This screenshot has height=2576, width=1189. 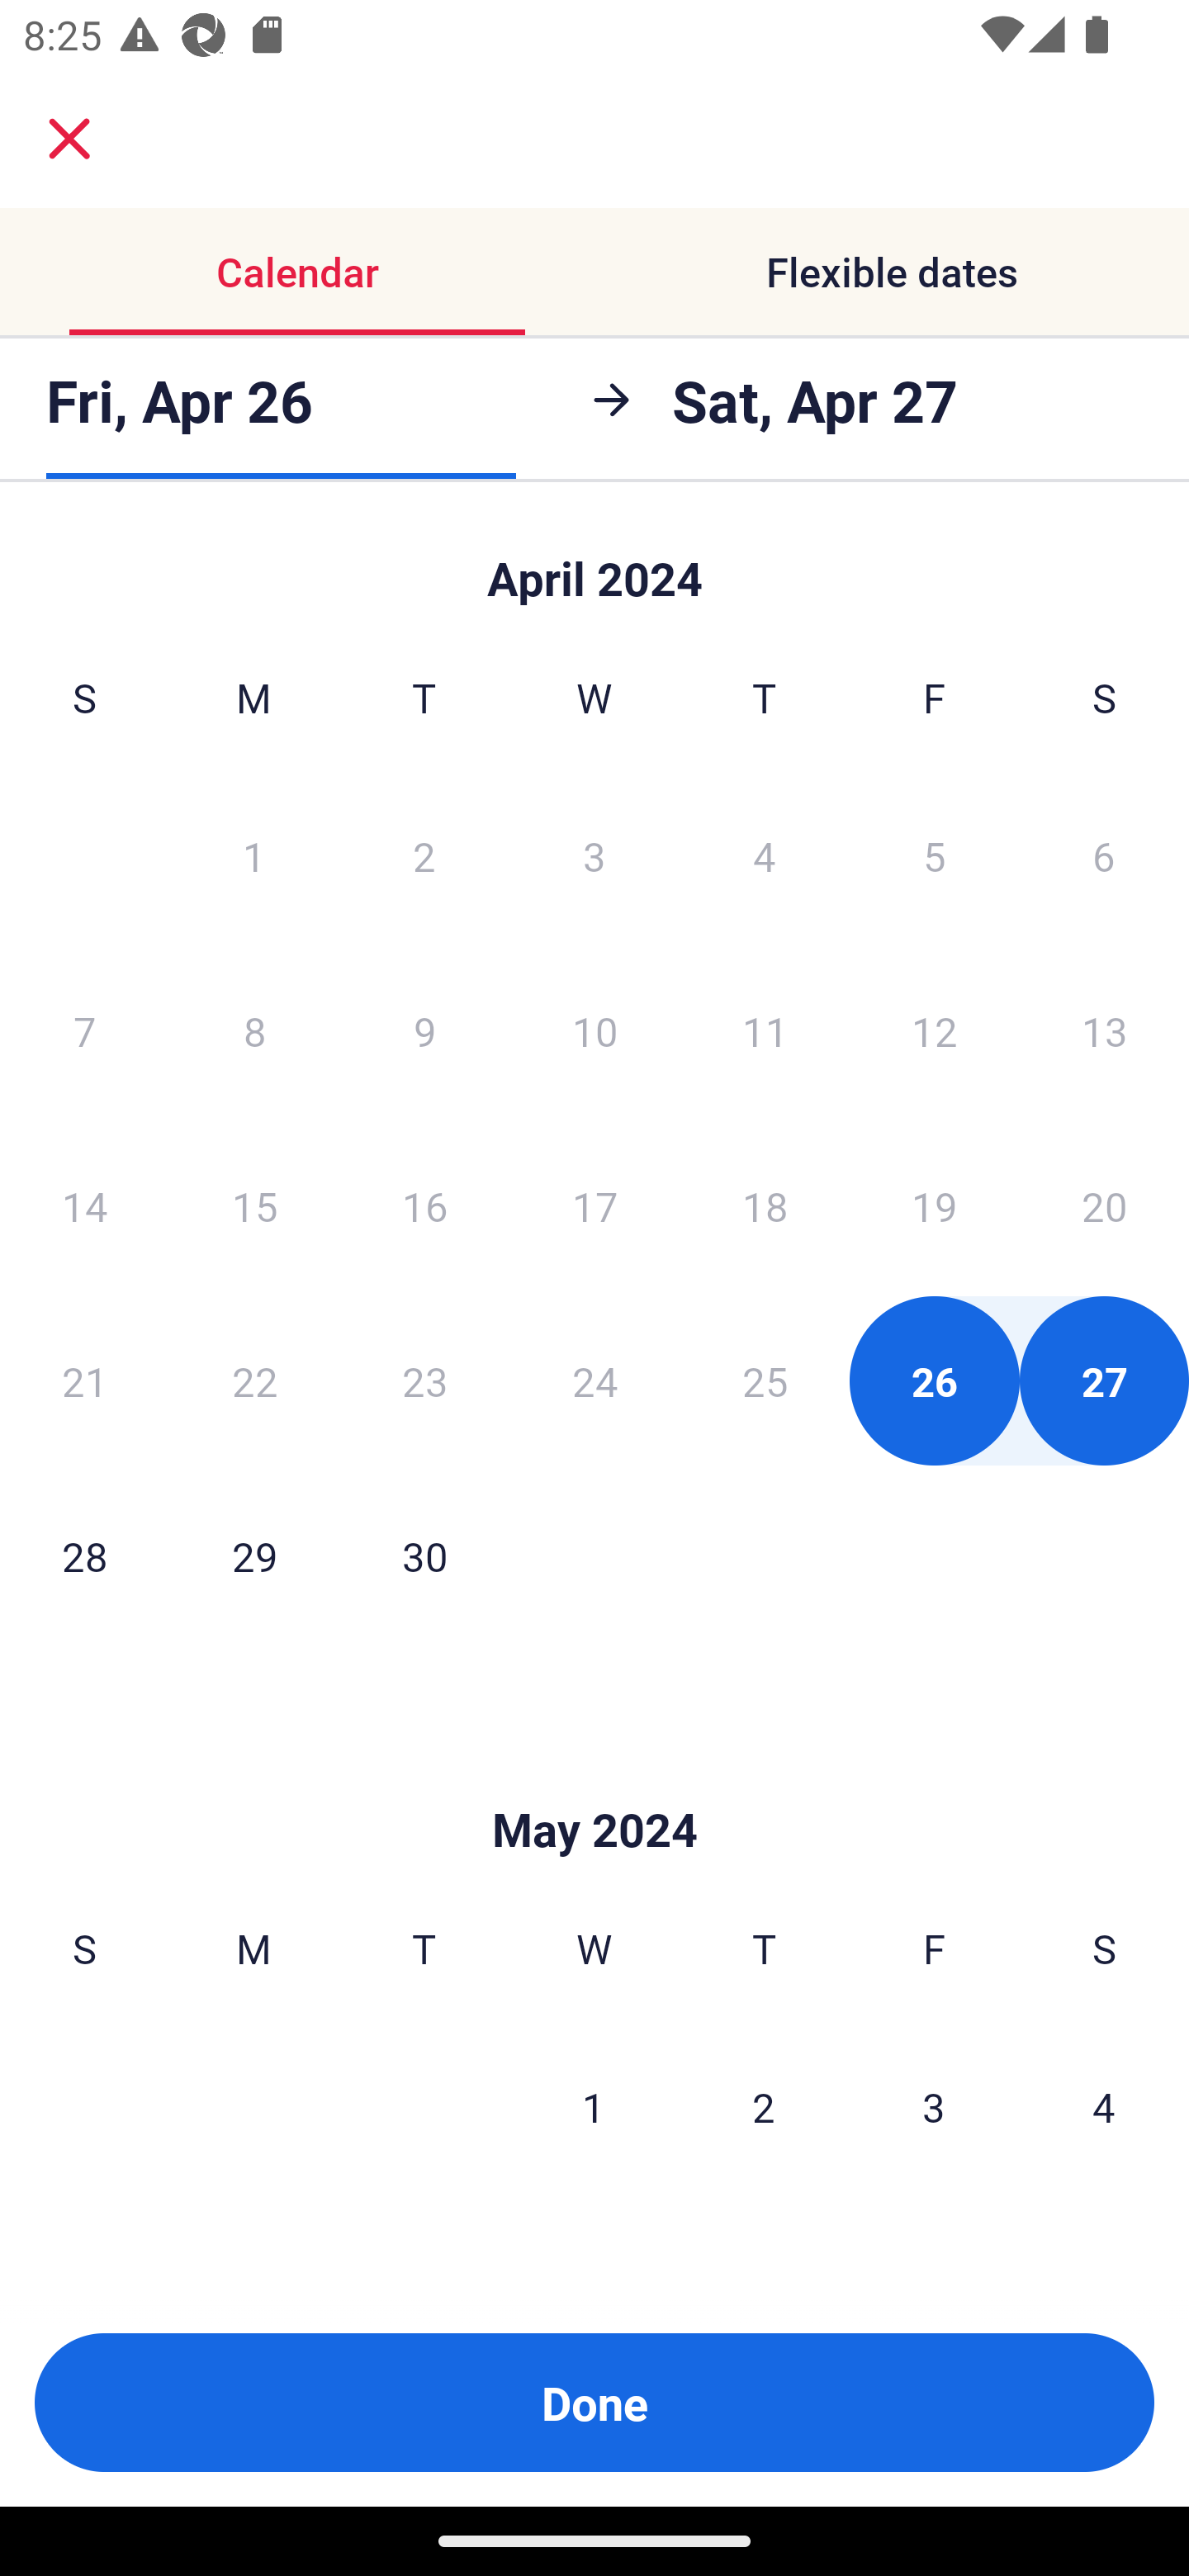 I want to click on 13 Saturday, April 13, 2024, so click(x=1105, y=1030).